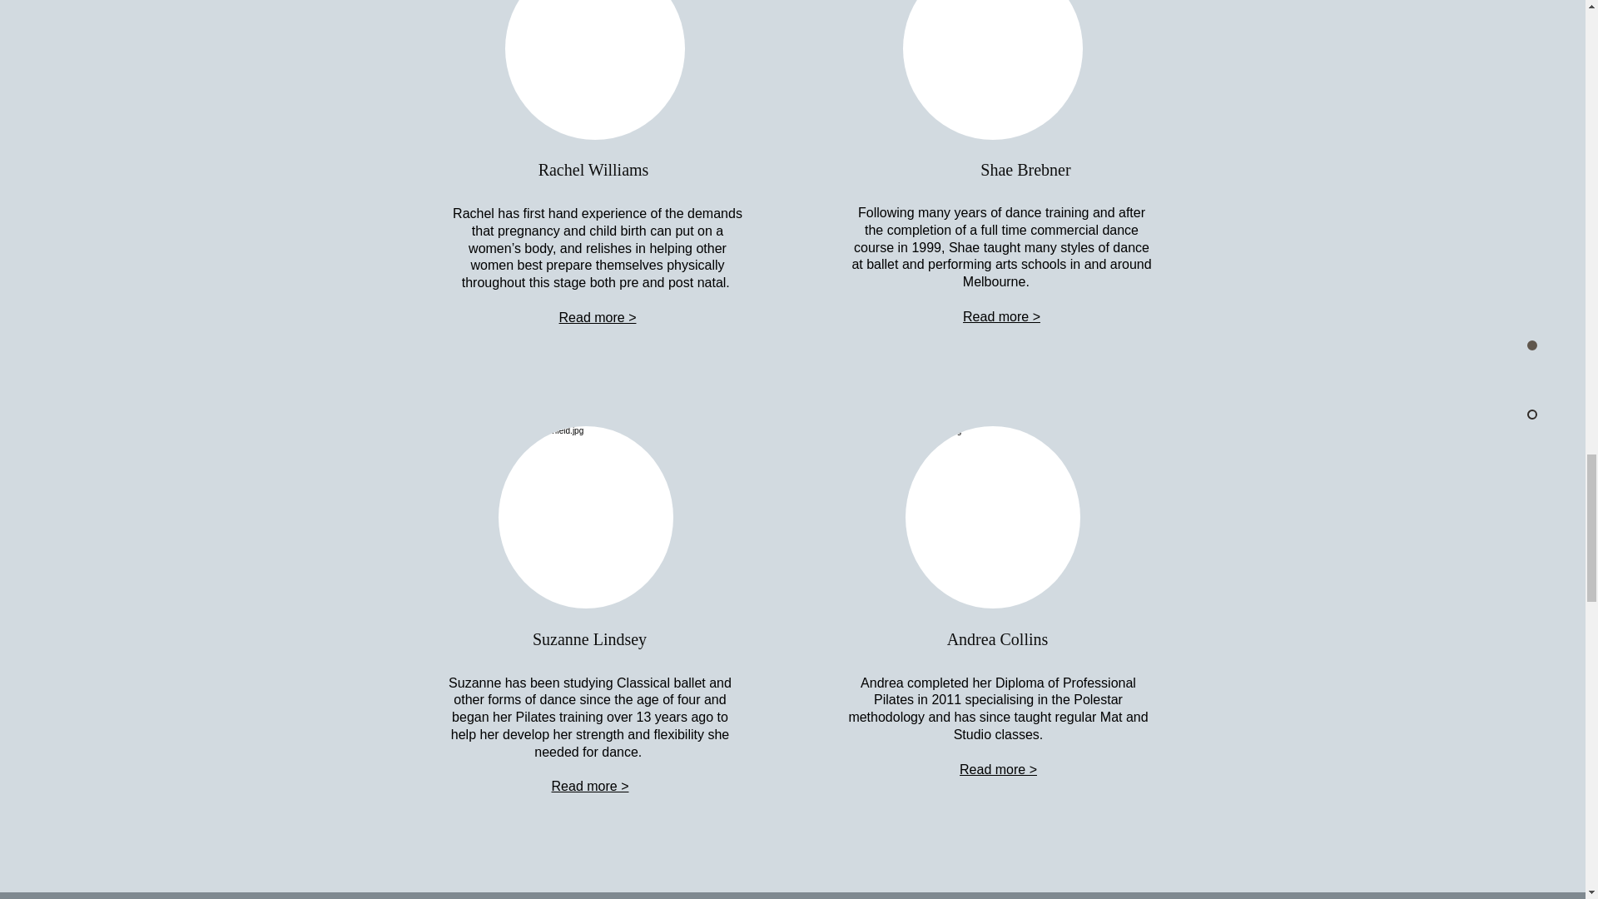 The image size is (1598, 899). What do you see at coordinates (594, 70) in the screenshot?
I see `guy2.jpg` at bounding box center [594, 70].